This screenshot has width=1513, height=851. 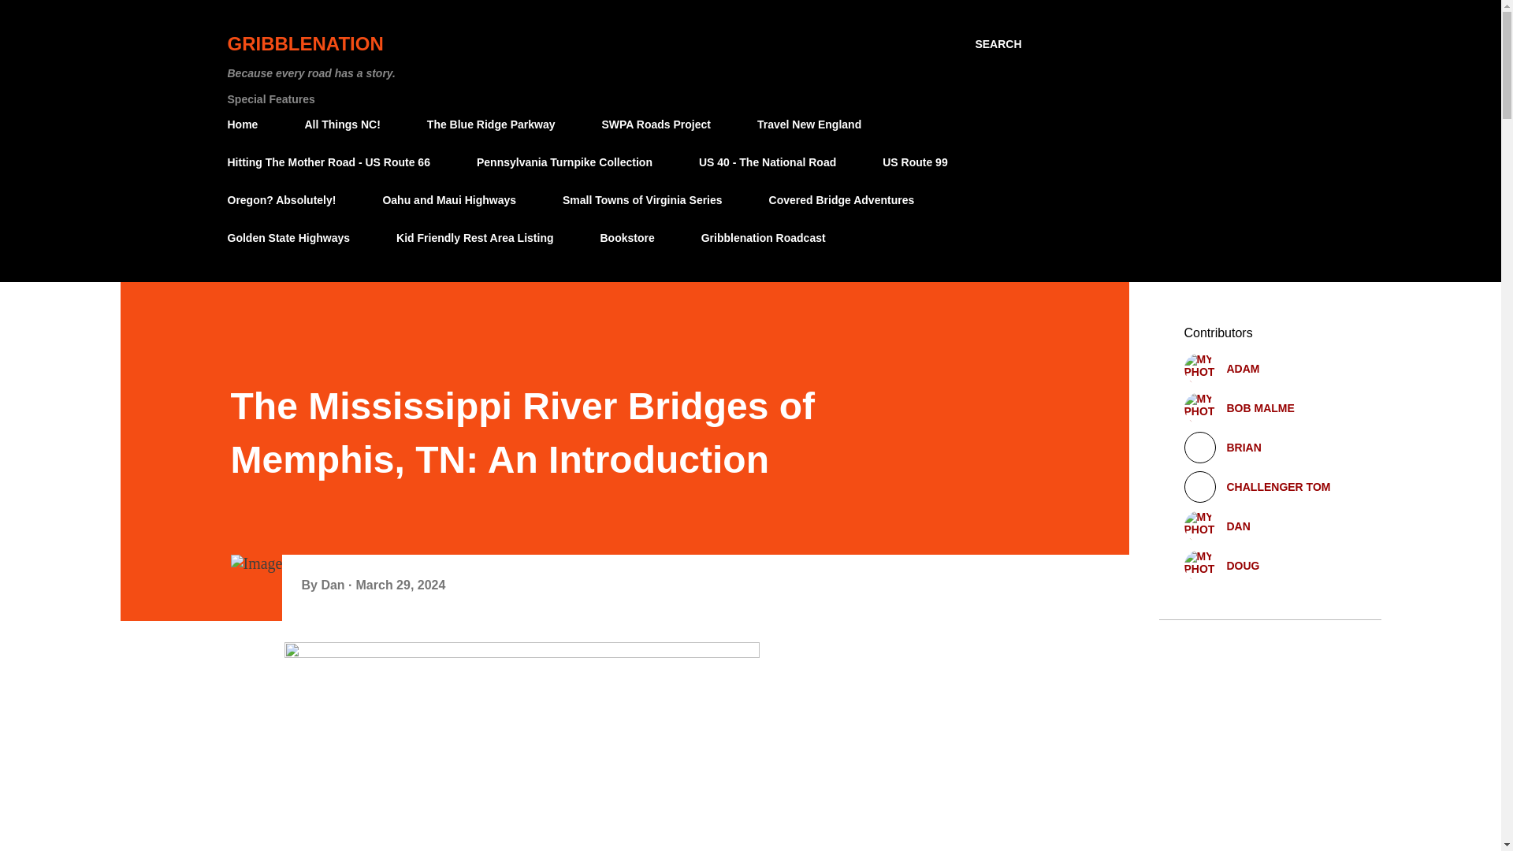 I want to click on Covered Bridge Adventures, so click(x=842, y=200).